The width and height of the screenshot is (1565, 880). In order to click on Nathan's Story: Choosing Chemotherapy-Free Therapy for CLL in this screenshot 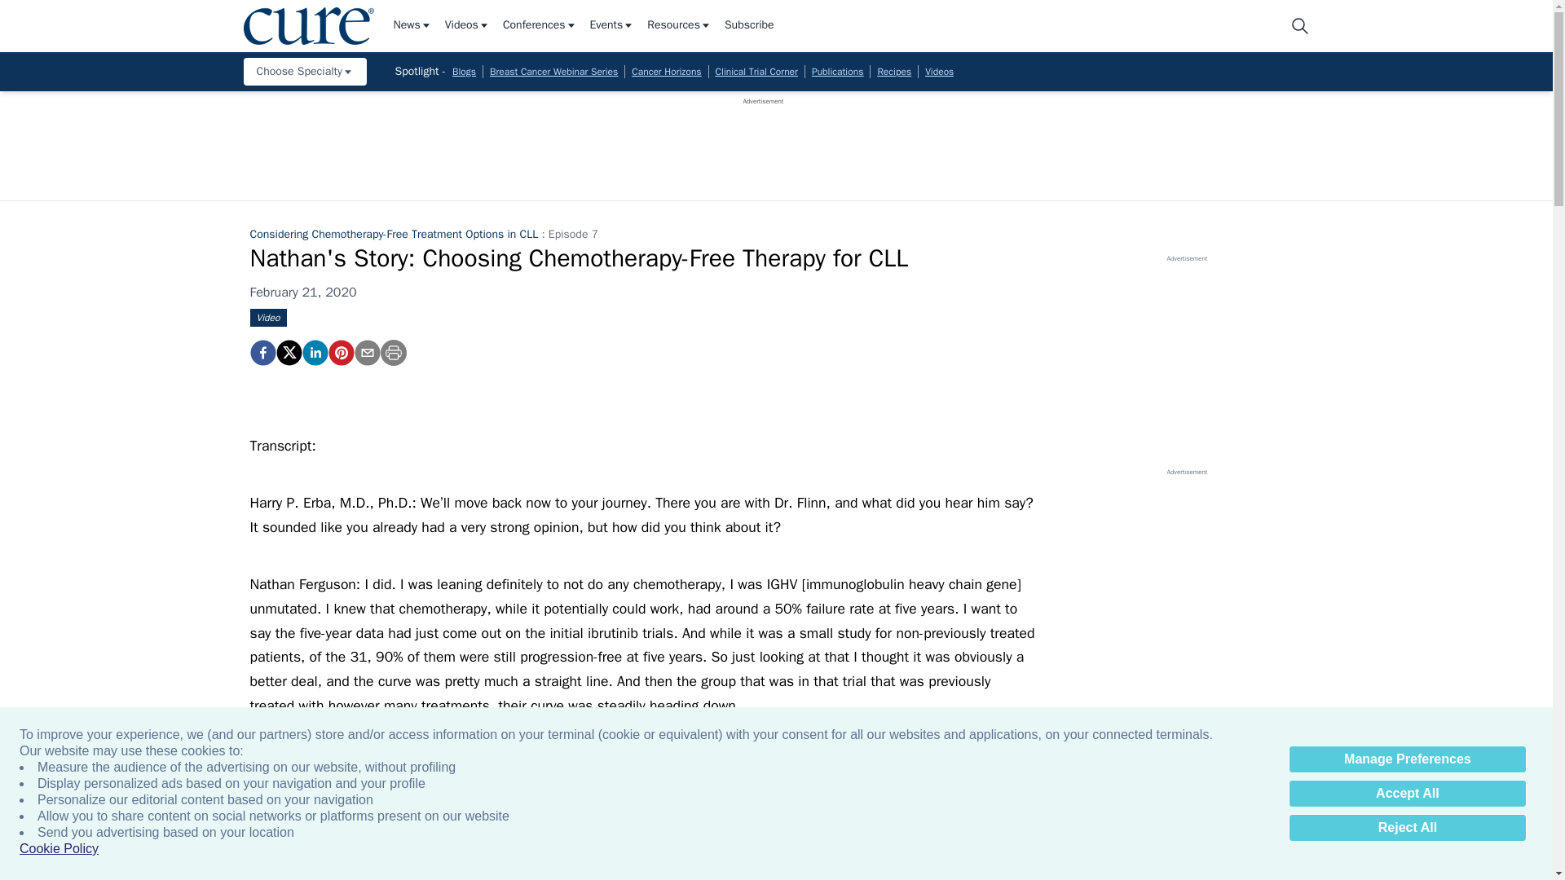, I will do `click(340, 352)`.